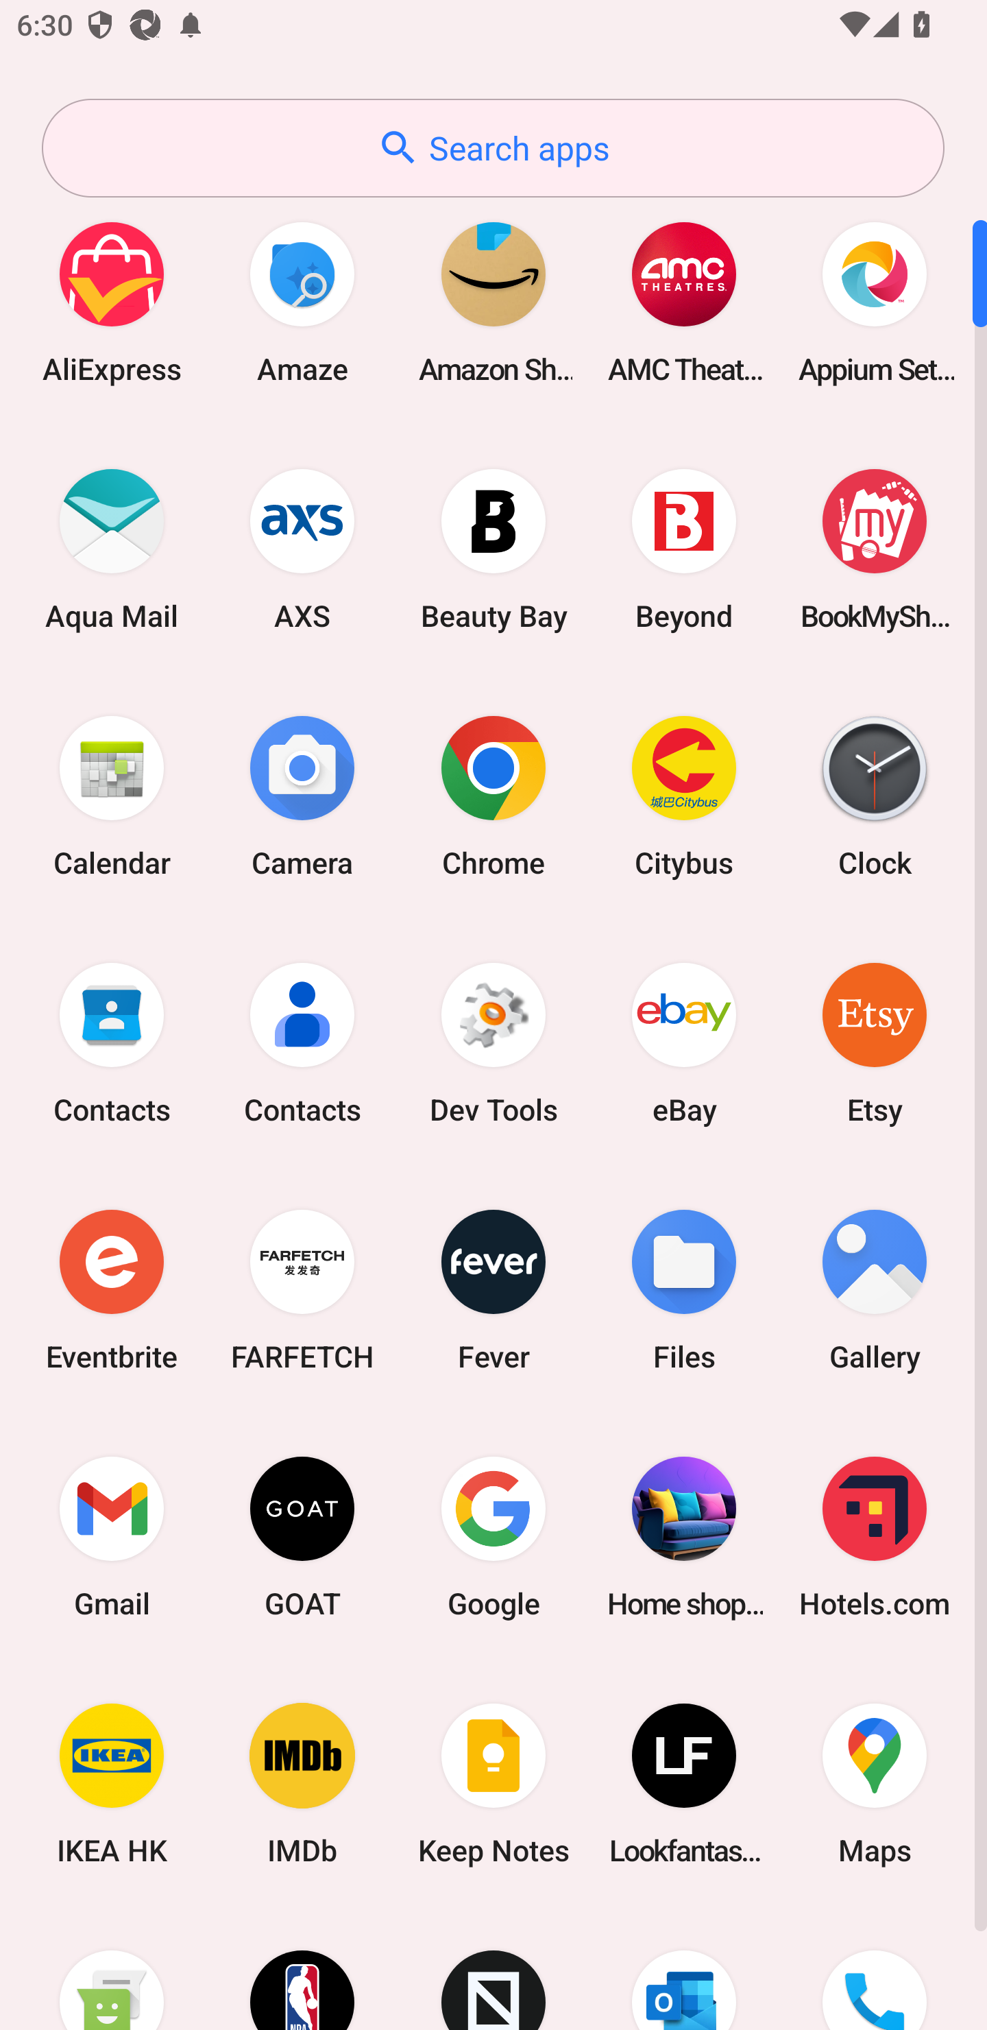  What do you see at coordinates (112, 1784) in the screenshot?
I see `IKEA HK` at bounding box center [112, 1784].